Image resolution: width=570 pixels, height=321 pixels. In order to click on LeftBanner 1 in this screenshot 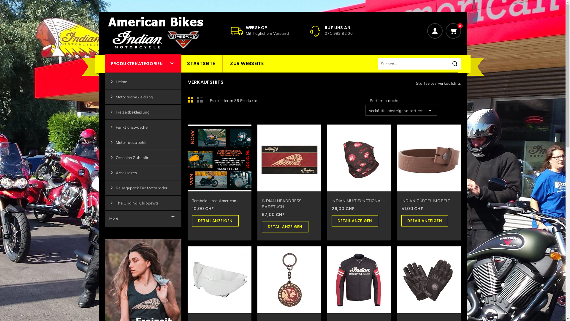, I will do `click(143, 288)`.